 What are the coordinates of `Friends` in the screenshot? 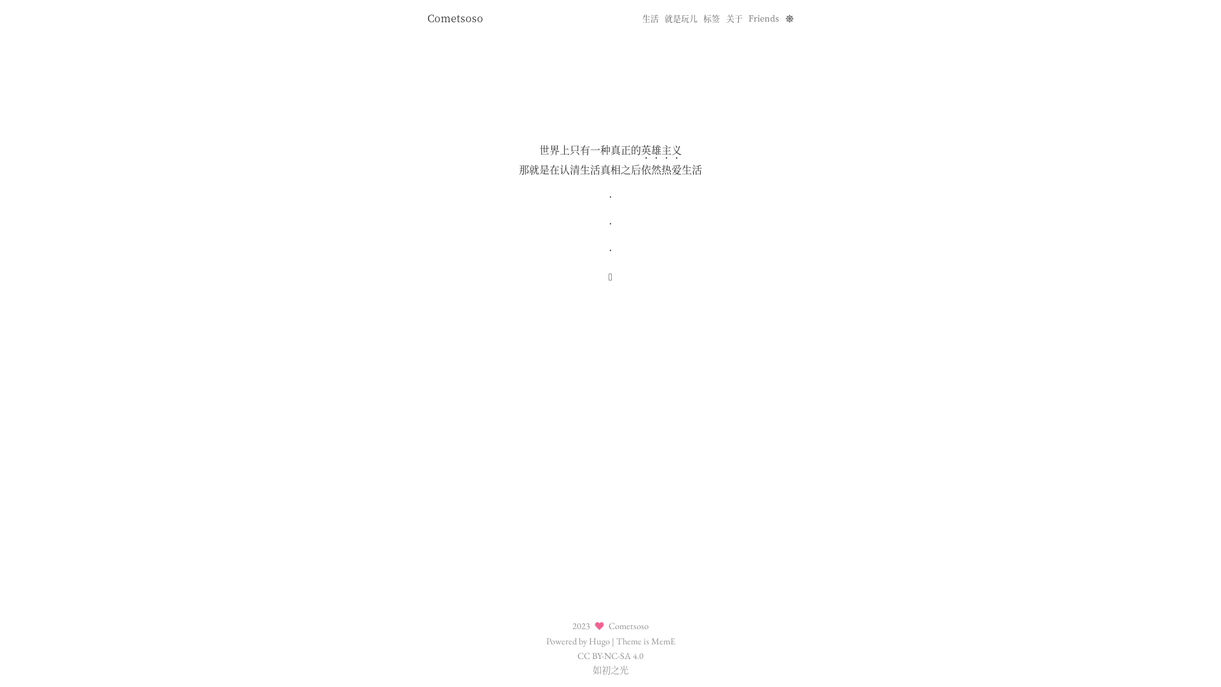 It's located at (764, 18).